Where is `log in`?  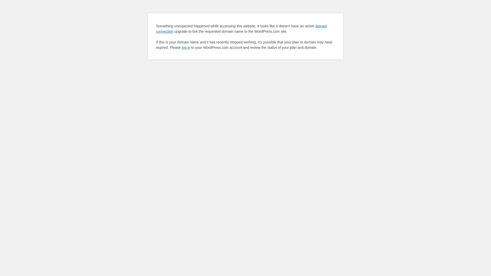
log in is located at coordinates (186, 48).